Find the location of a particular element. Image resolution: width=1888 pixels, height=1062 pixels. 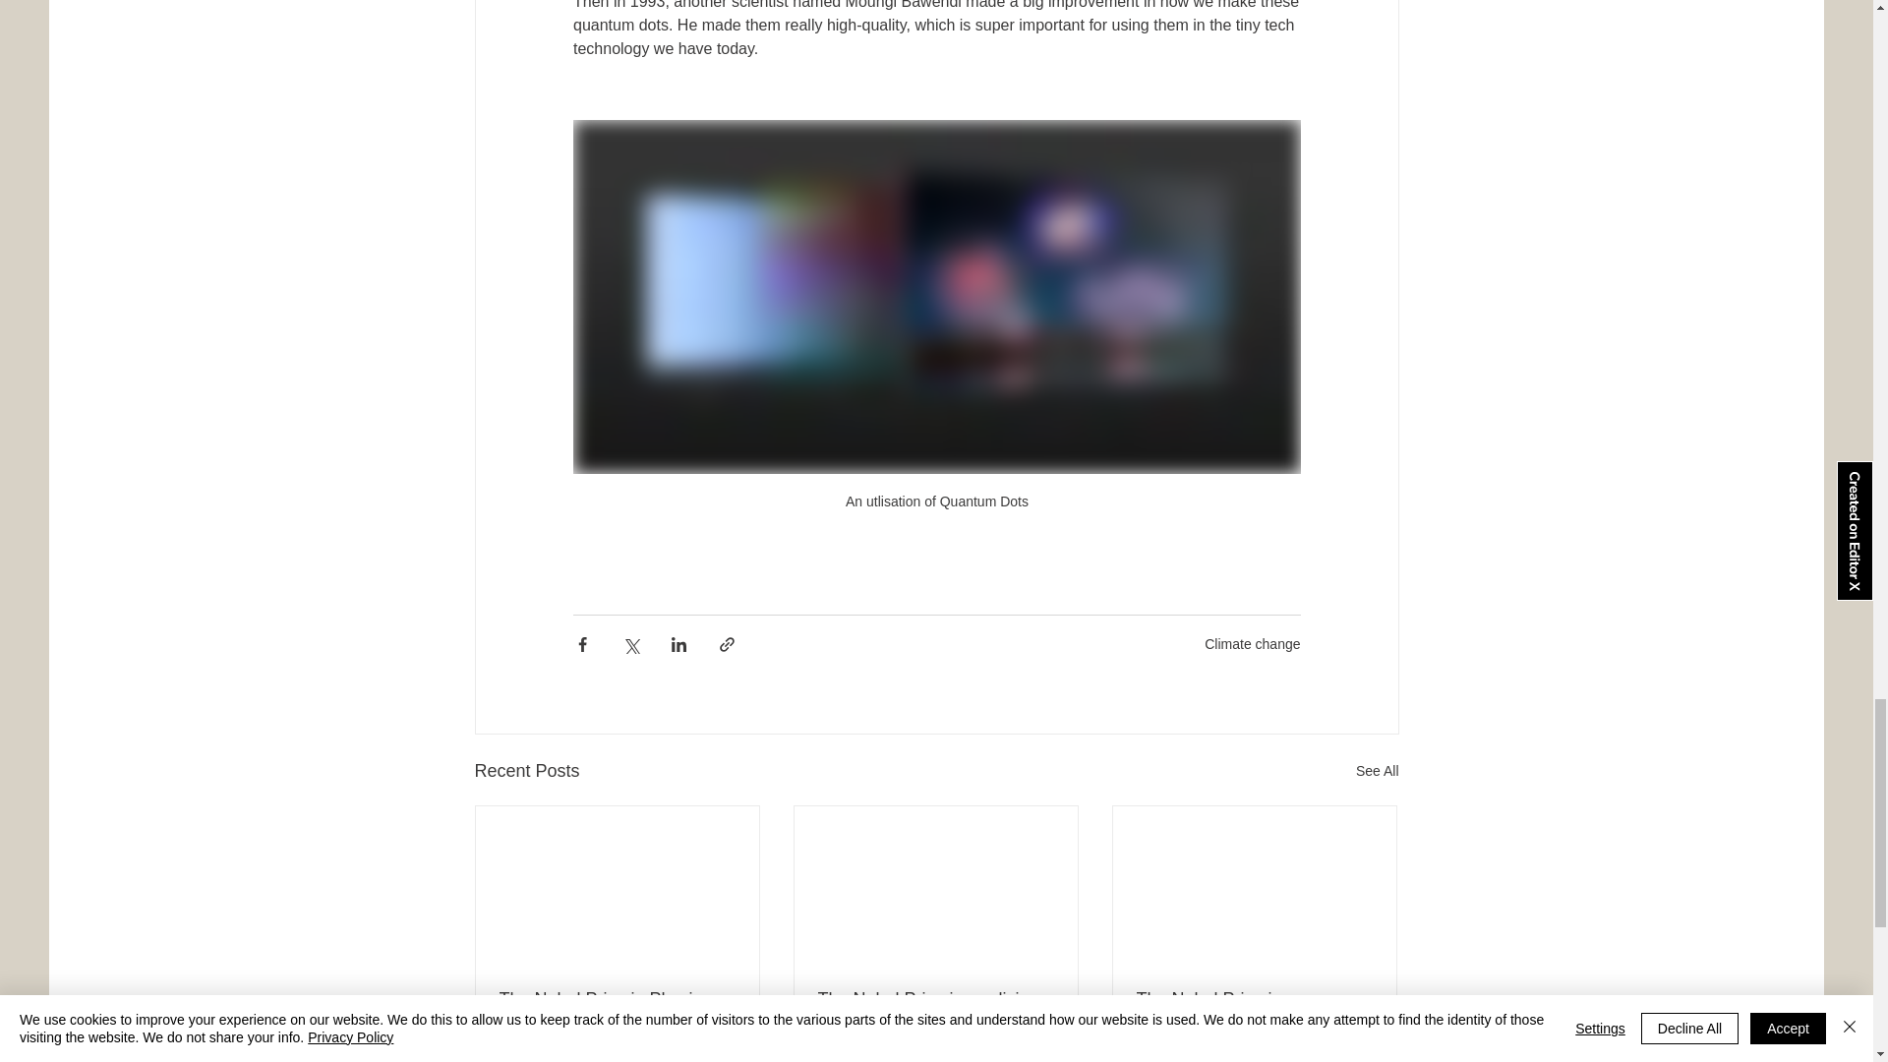

The Nobel Prize in medicine 2023 explained is located at coordinates (935, 1009).